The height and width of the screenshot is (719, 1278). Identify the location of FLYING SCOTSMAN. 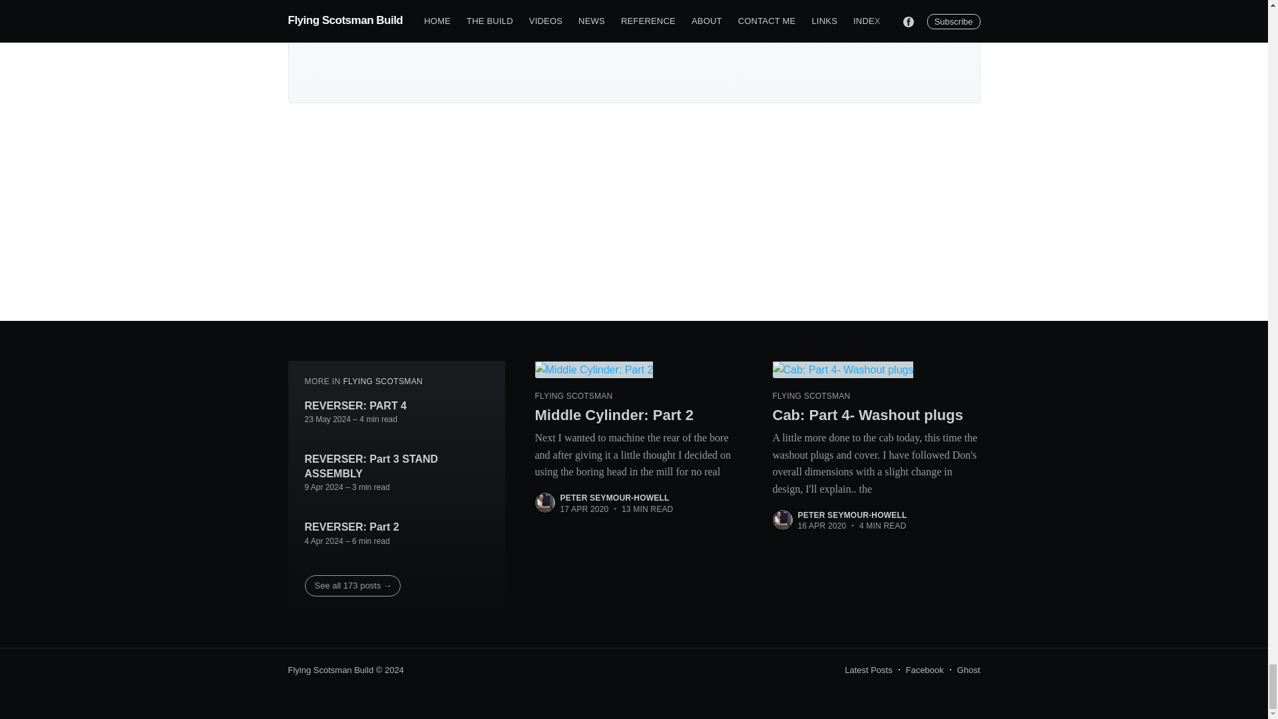
(382, 381).